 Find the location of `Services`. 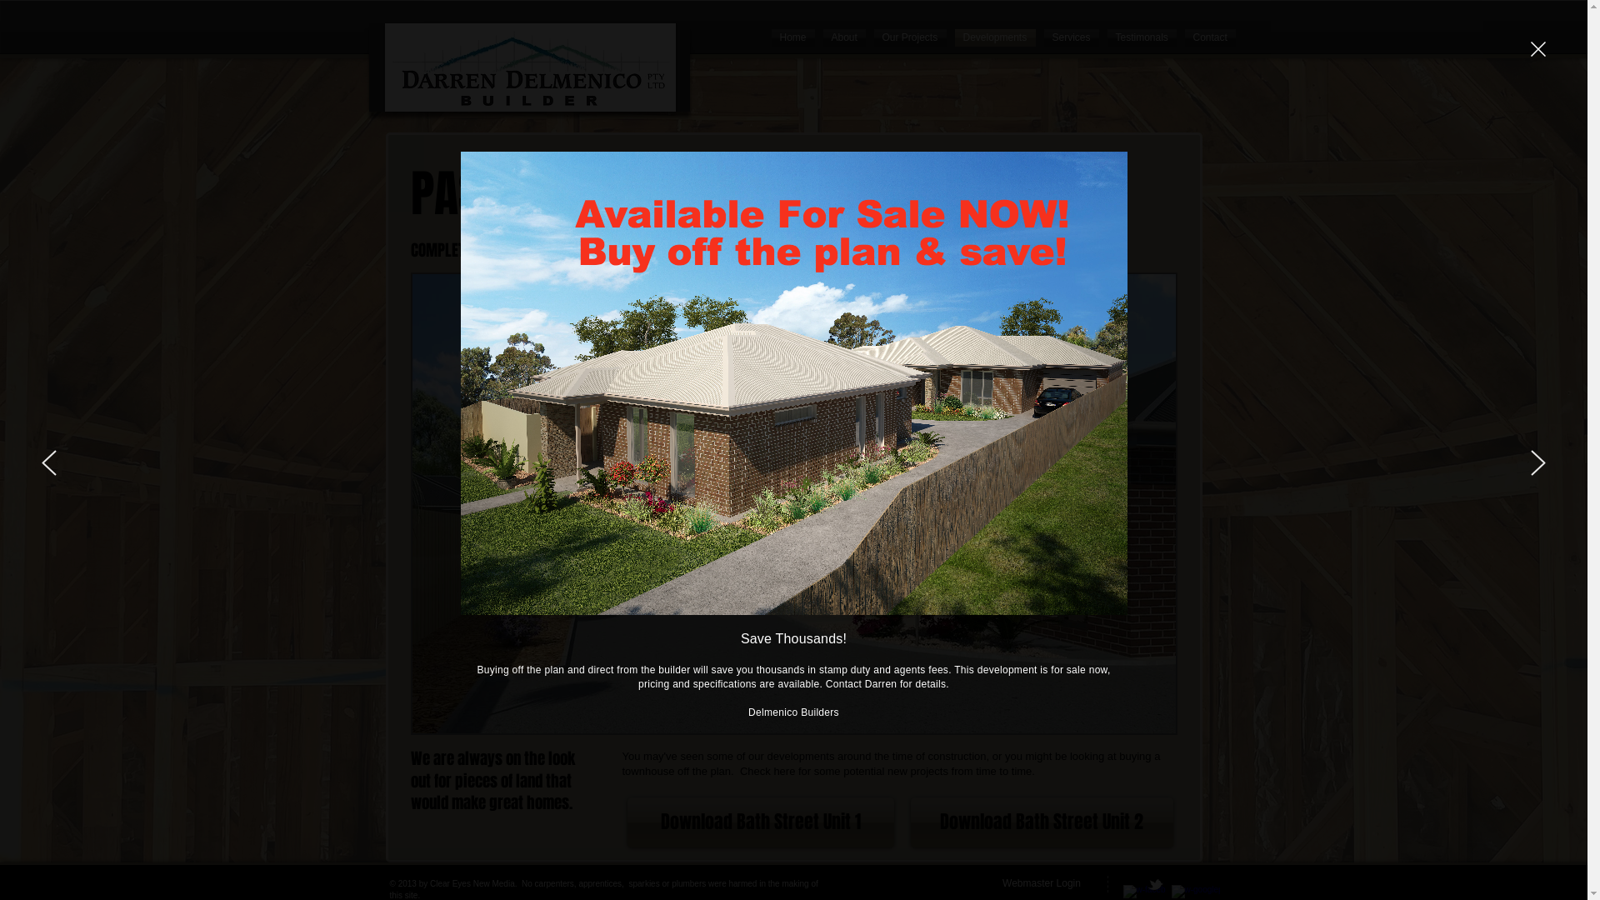

Services is located at coordinates (1072, 37).